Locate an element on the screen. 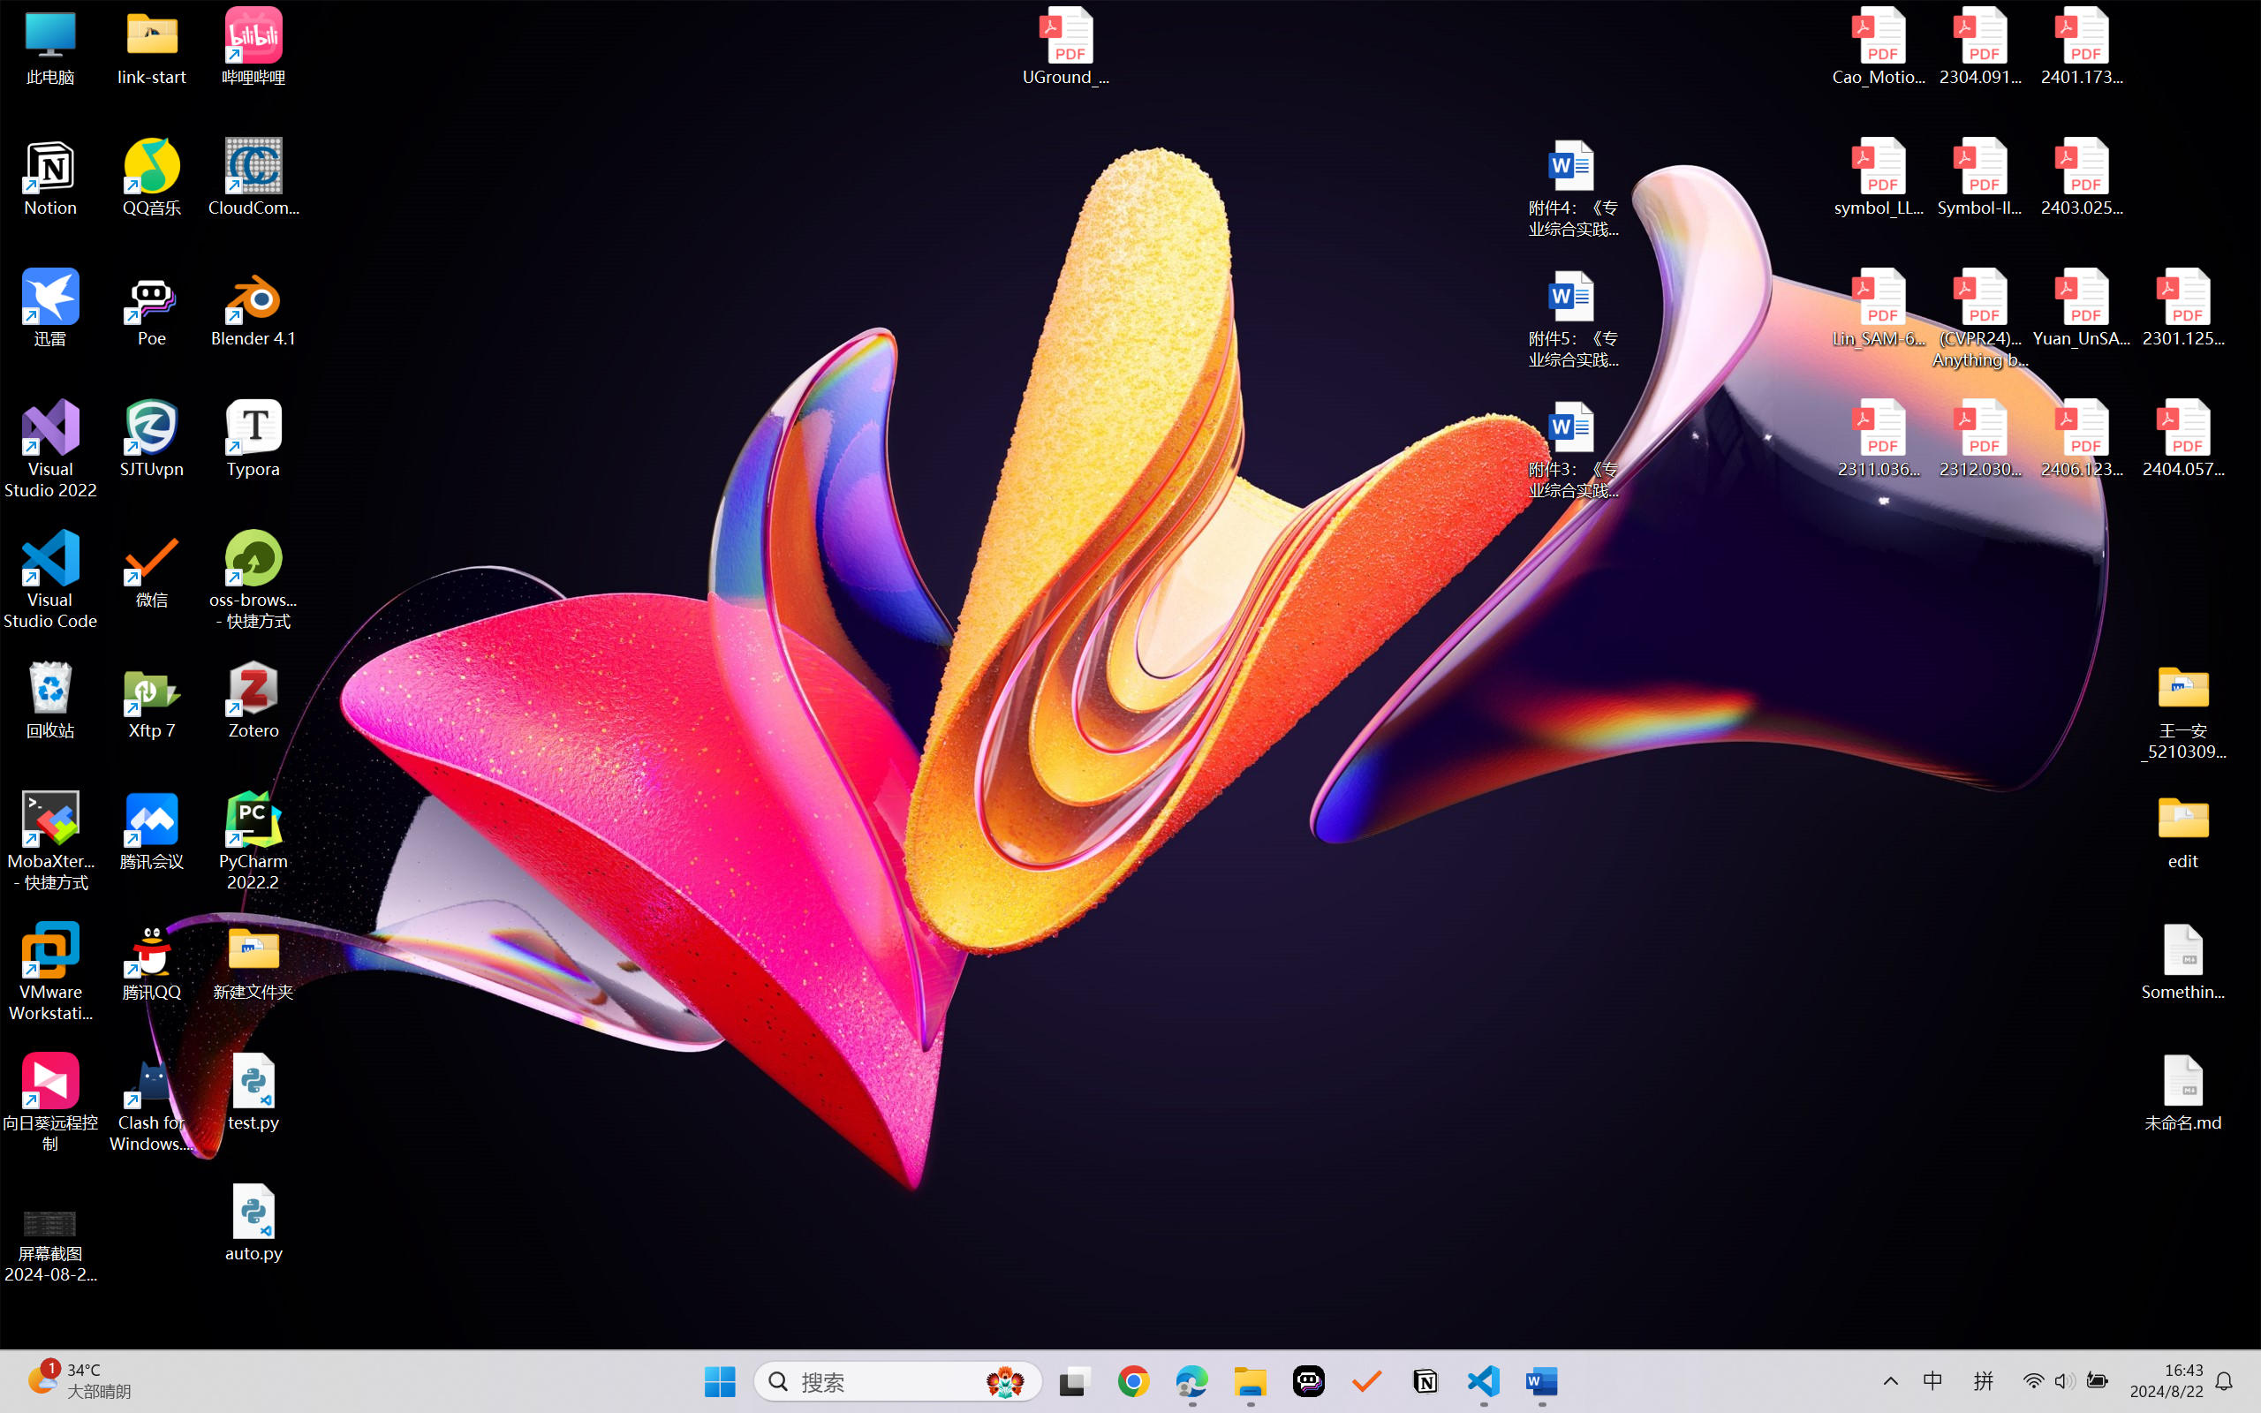 The height and width of the screenshot is (1413, 2261). symbol_LLM.pdf is located at coordinates (1879, 178).